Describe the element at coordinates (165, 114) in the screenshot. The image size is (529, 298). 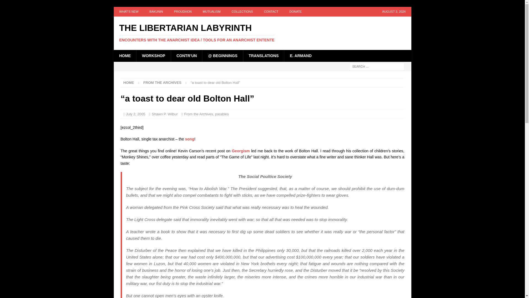
I see `Shawn P. Wilbur` at that location.